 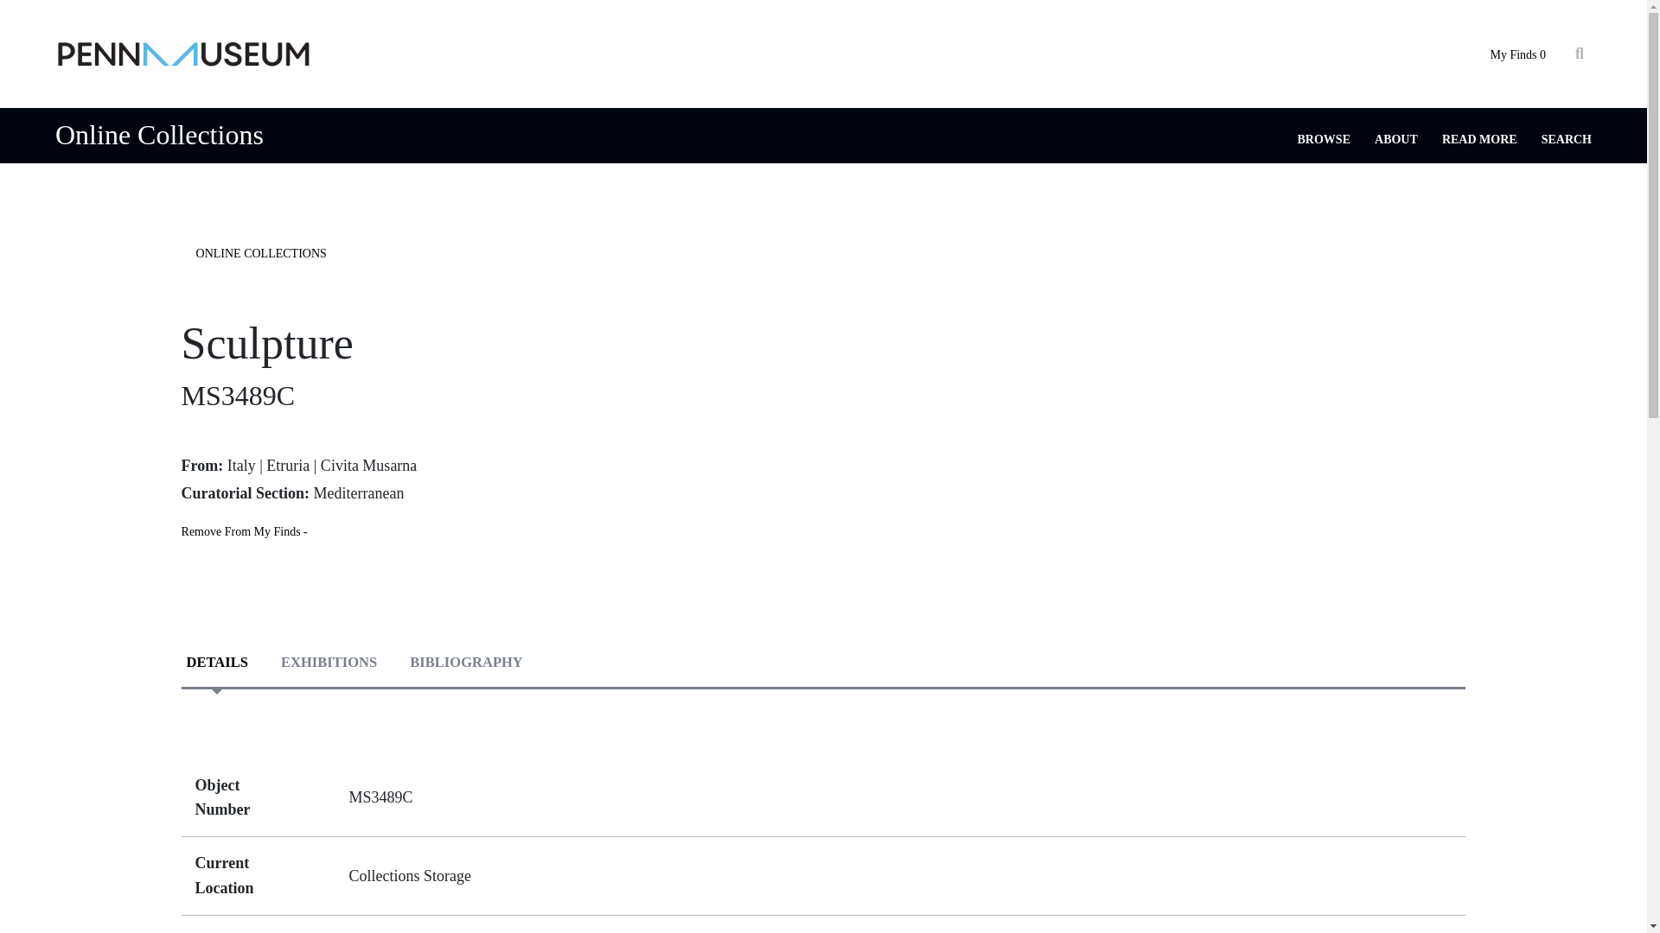 What do you see at coordinates (1567, 139) in the screenshot?
I see `SEARCH` at bounding box center [1567, 139].